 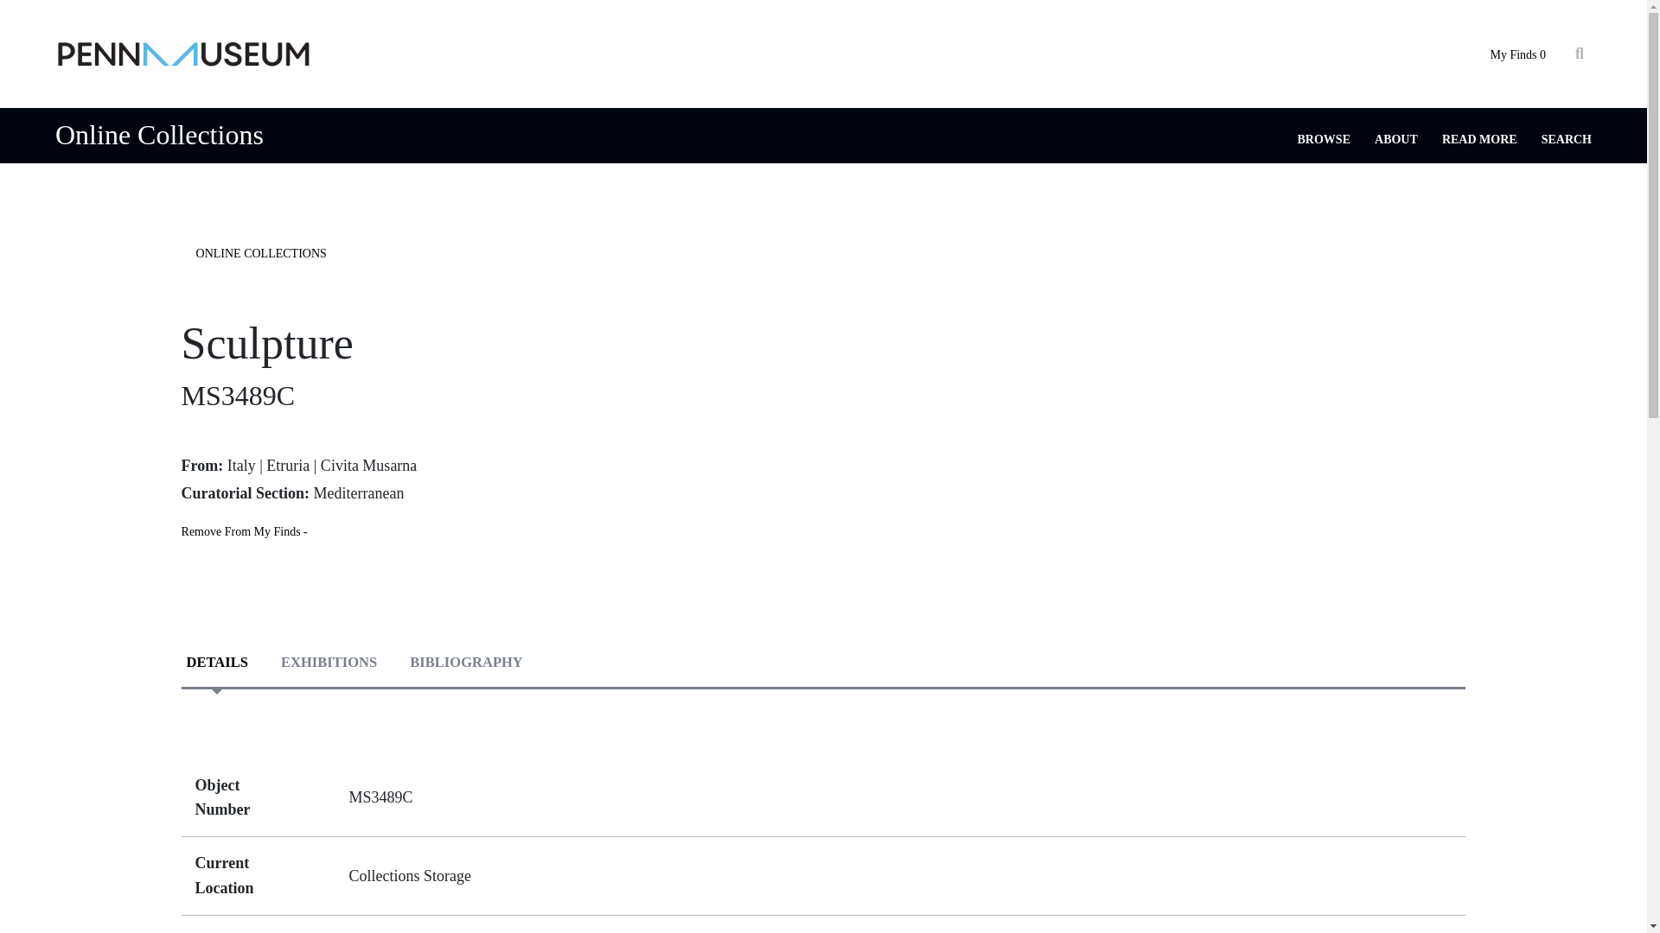 What do you see at coordinates (1567, 139) in the screenshot?
I see `SEARCH` at bounding box center [1567, 139].